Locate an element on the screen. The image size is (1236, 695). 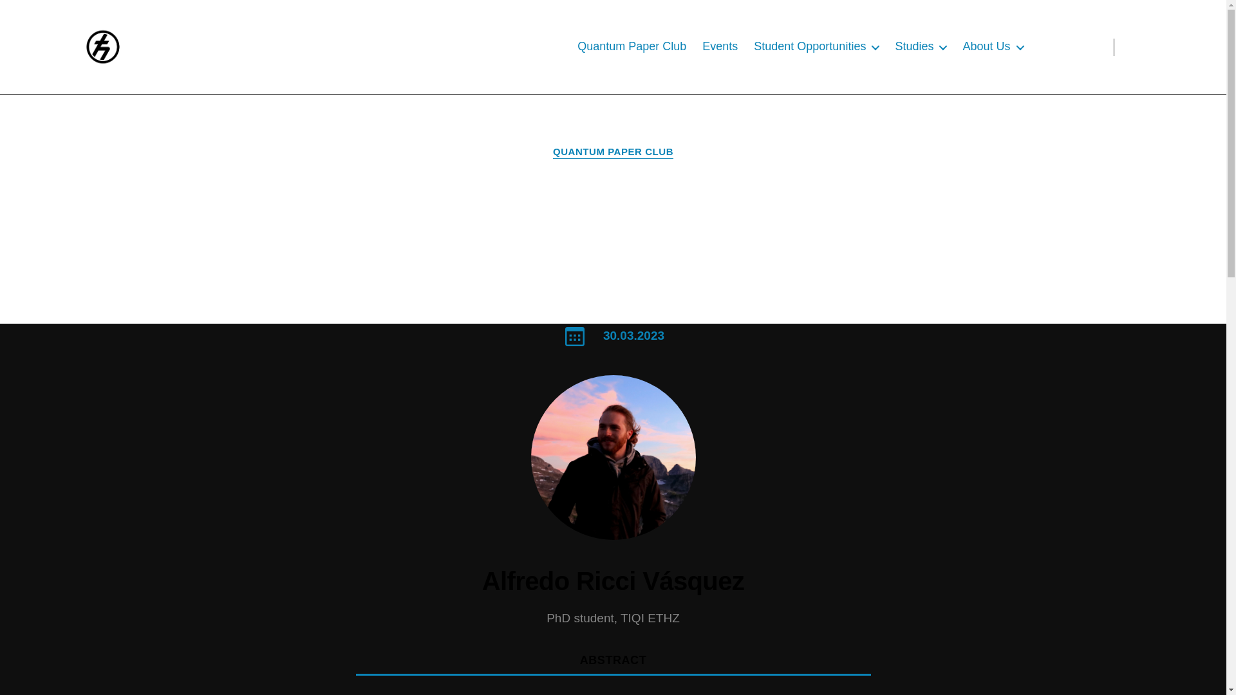
LinkedIn is located at coordinates (1078, 46).